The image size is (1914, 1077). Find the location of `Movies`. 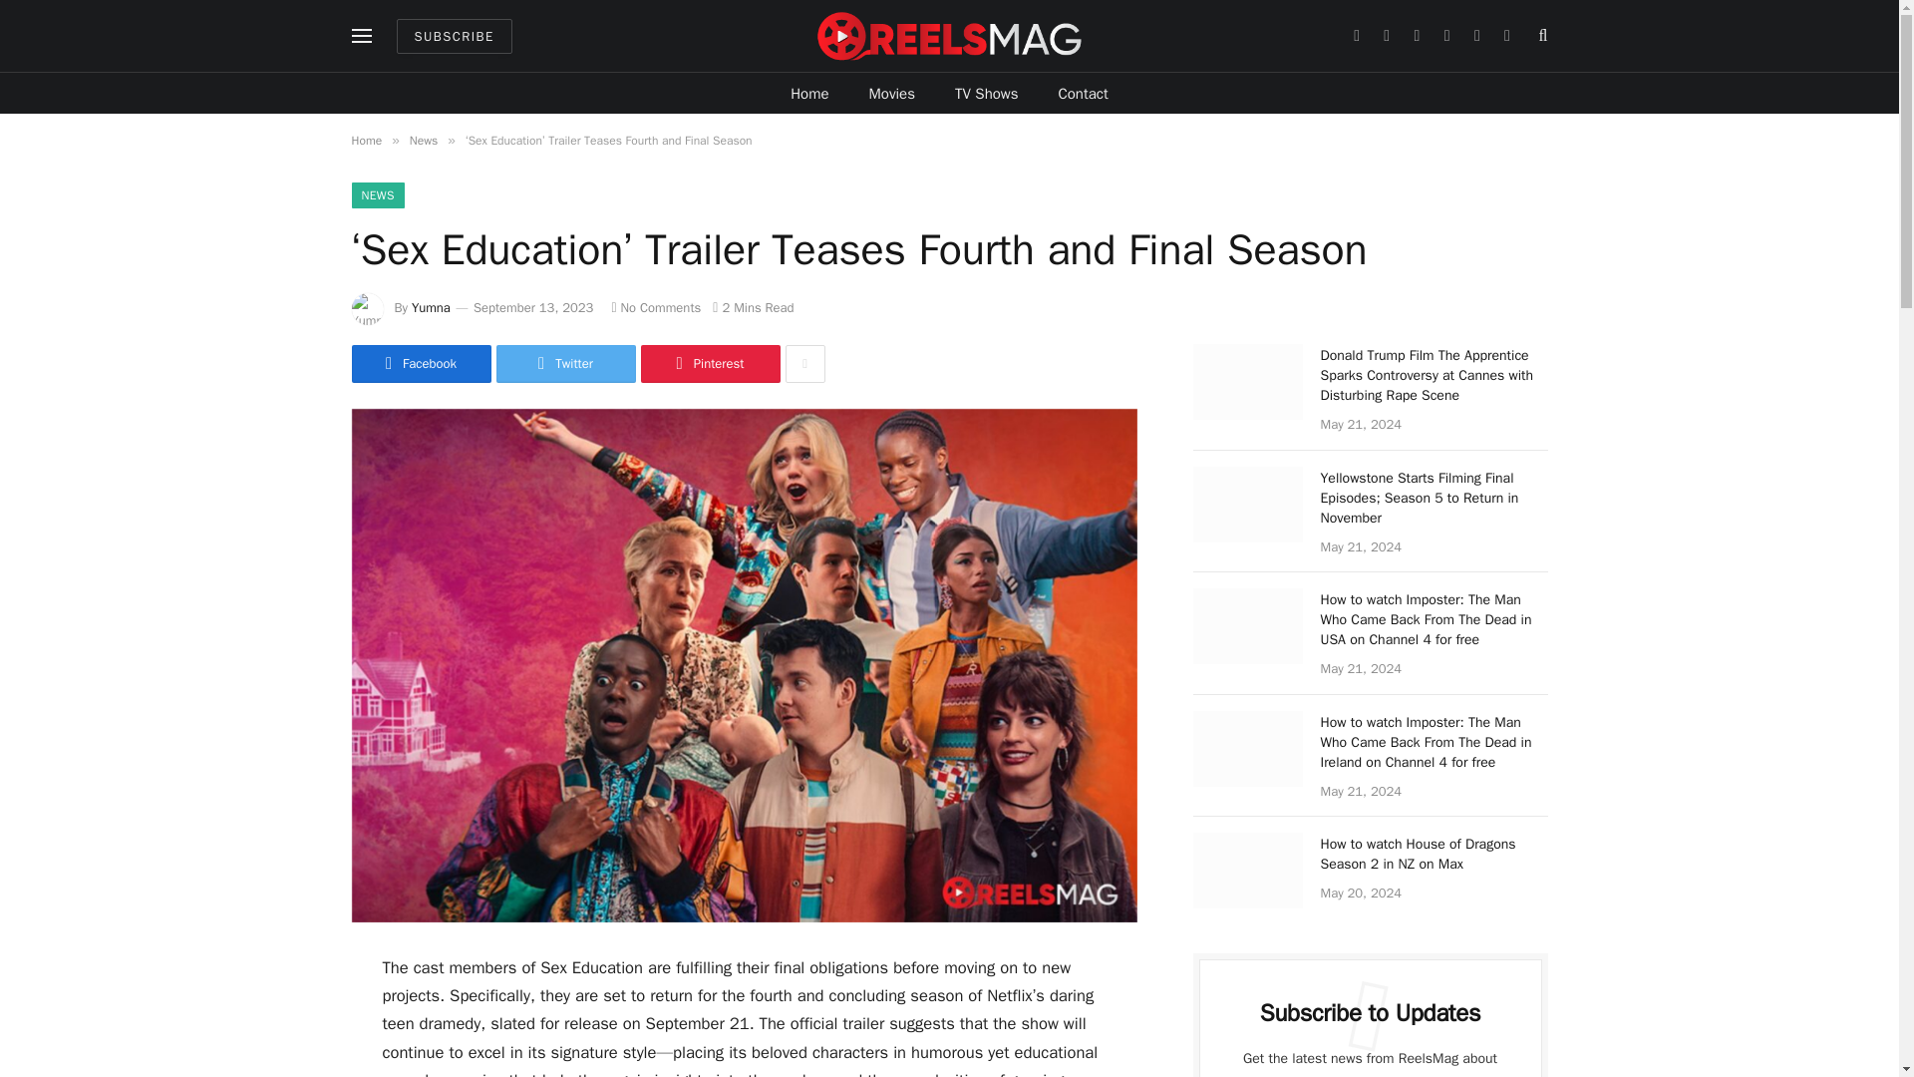

Movies is located at coordinates (892, 94).